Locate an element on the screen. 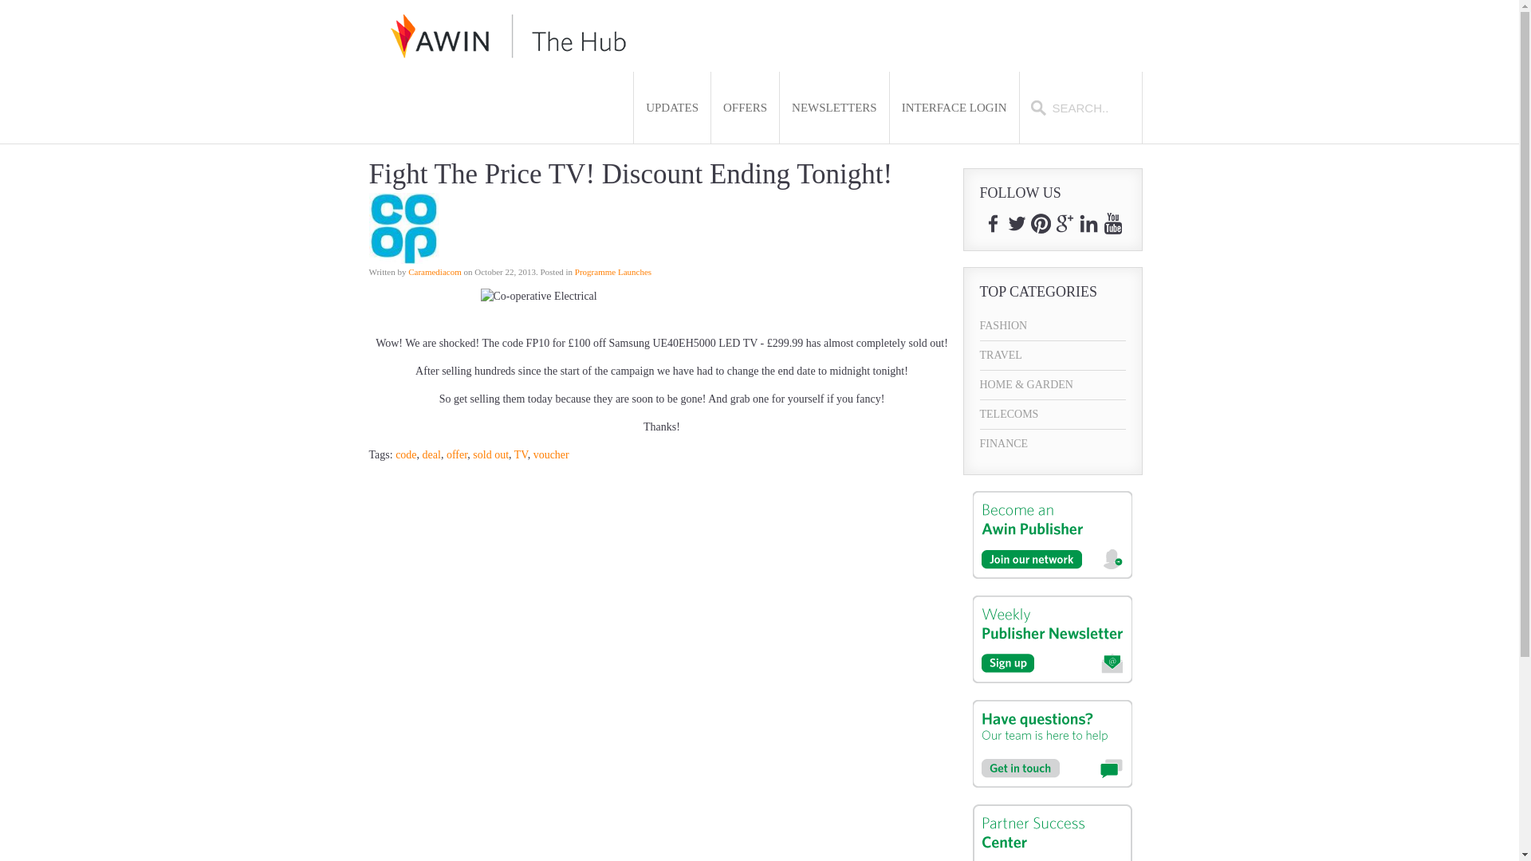  sold out is located at coordinates (490, 454).